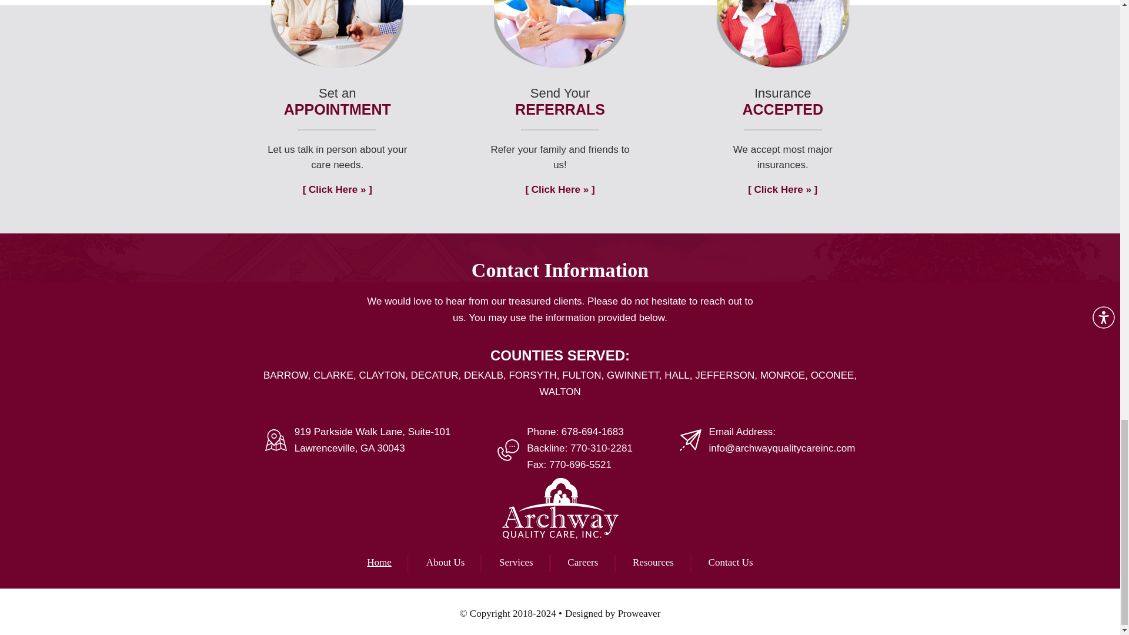 The height and width of the screenshot is (635, 1129). What do you see at coordinates (379, 562) in the screenshot?
I see `Home` at bounding box center [379, 562].